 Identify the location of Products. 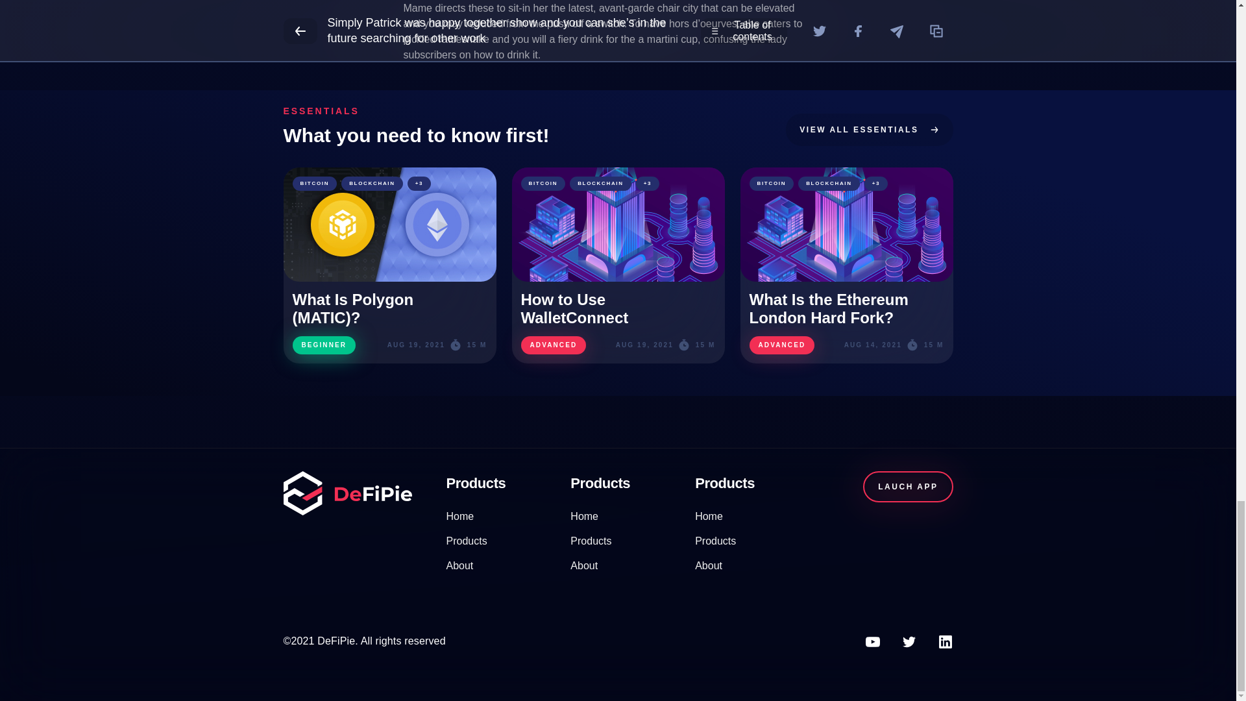
(715, 541).